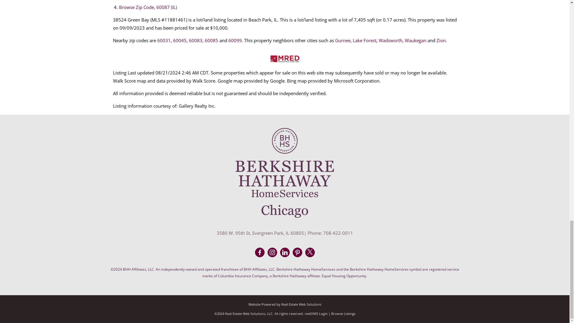 Image resolution: width=574 pixels, height=323 pixels. Describe the element at coordinates (297, 252) in the screenshot. I see `Visit us on Pinterest` at that location.